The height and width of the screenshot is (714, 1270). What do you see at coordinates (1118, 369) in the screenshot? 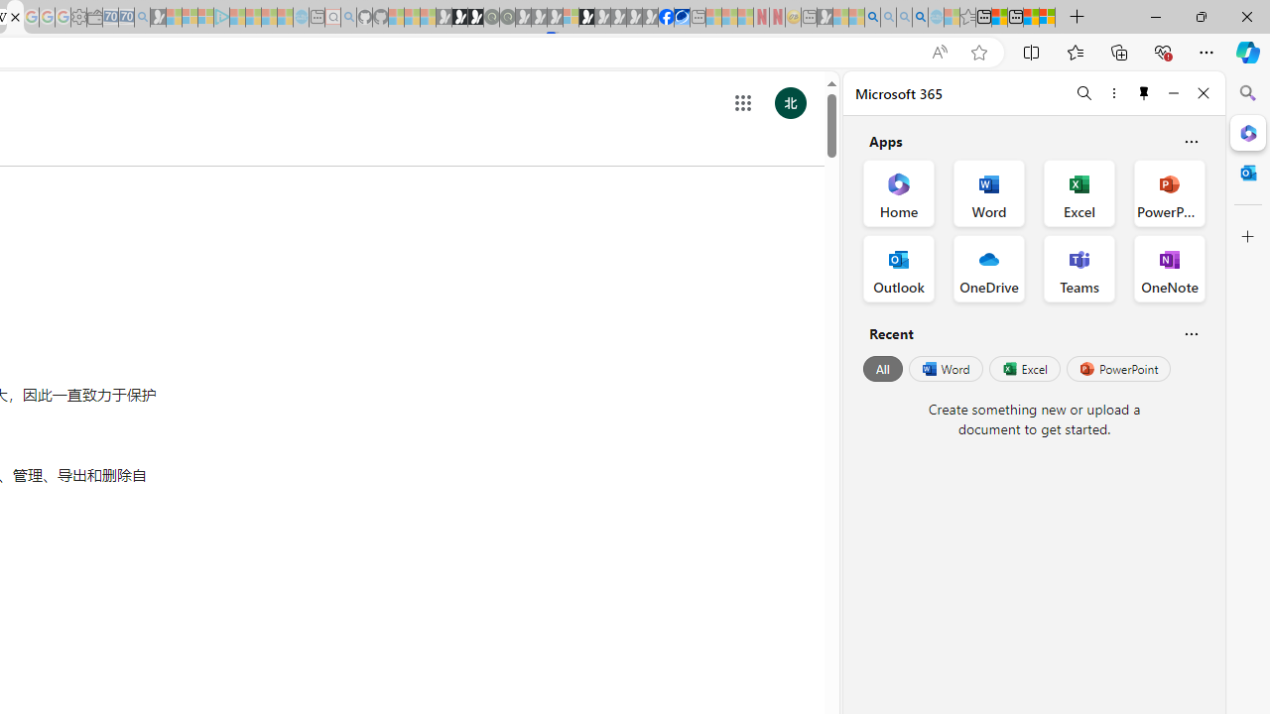
I see `PowerPoint` at bounding box center [1118, 369].